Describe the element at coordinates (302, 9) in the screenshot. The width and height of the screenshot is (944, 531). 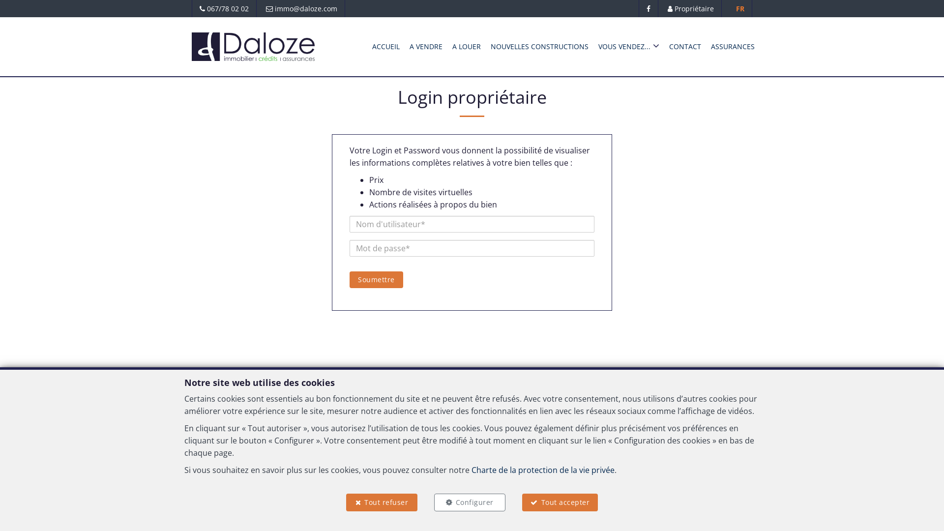
I see `immo@daloze.com` at that location.